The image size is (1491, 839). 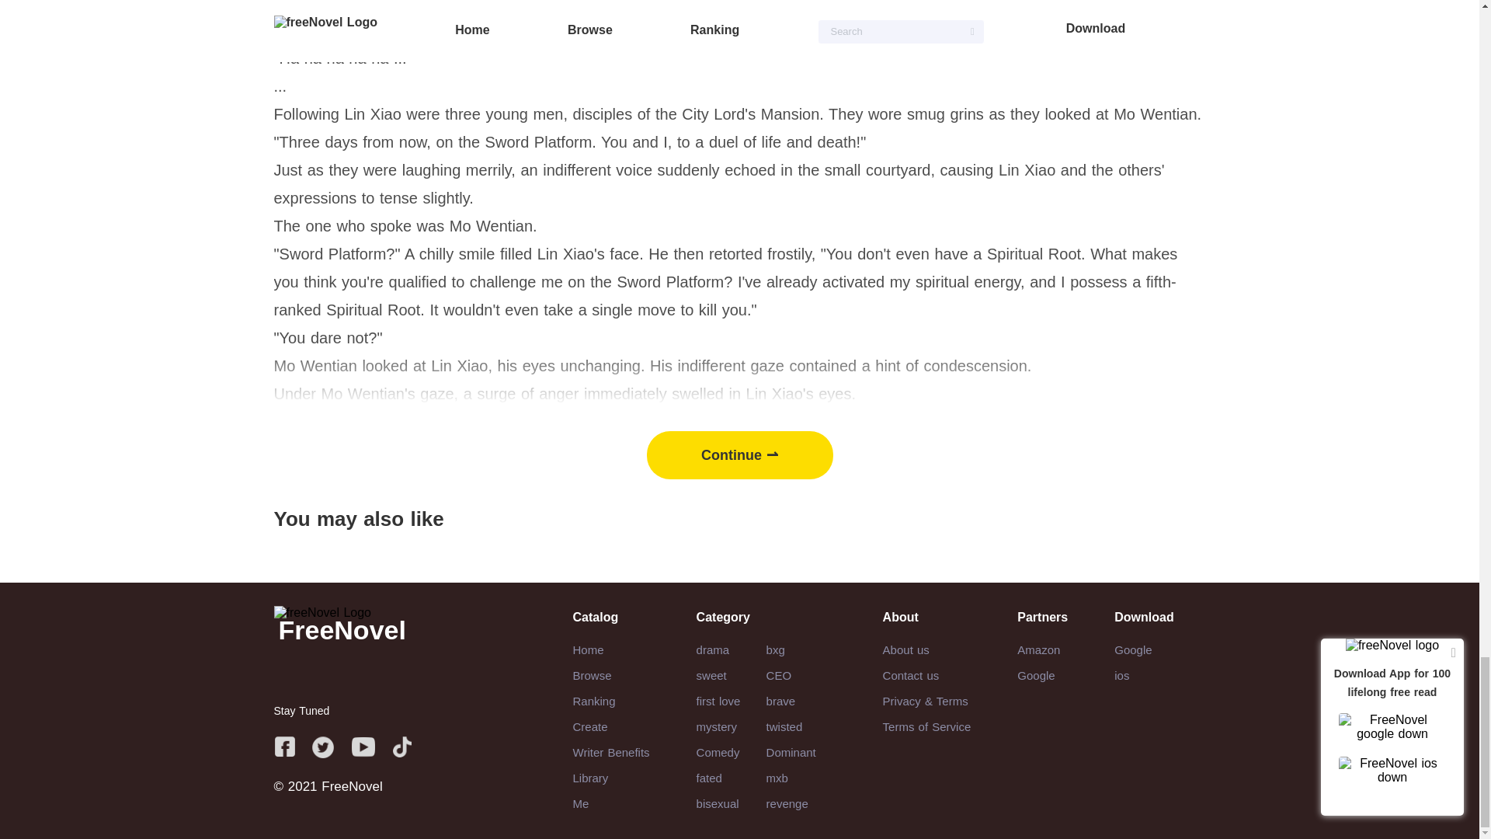 I want to click on Writer Benefits, so click(x=611, y=752).